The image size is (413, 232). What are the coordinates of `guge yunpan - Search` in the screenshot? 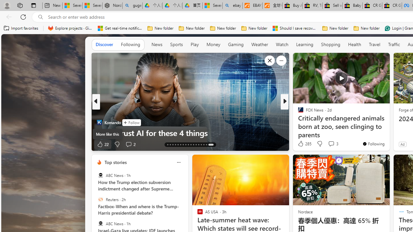 It's located at (132, 6).